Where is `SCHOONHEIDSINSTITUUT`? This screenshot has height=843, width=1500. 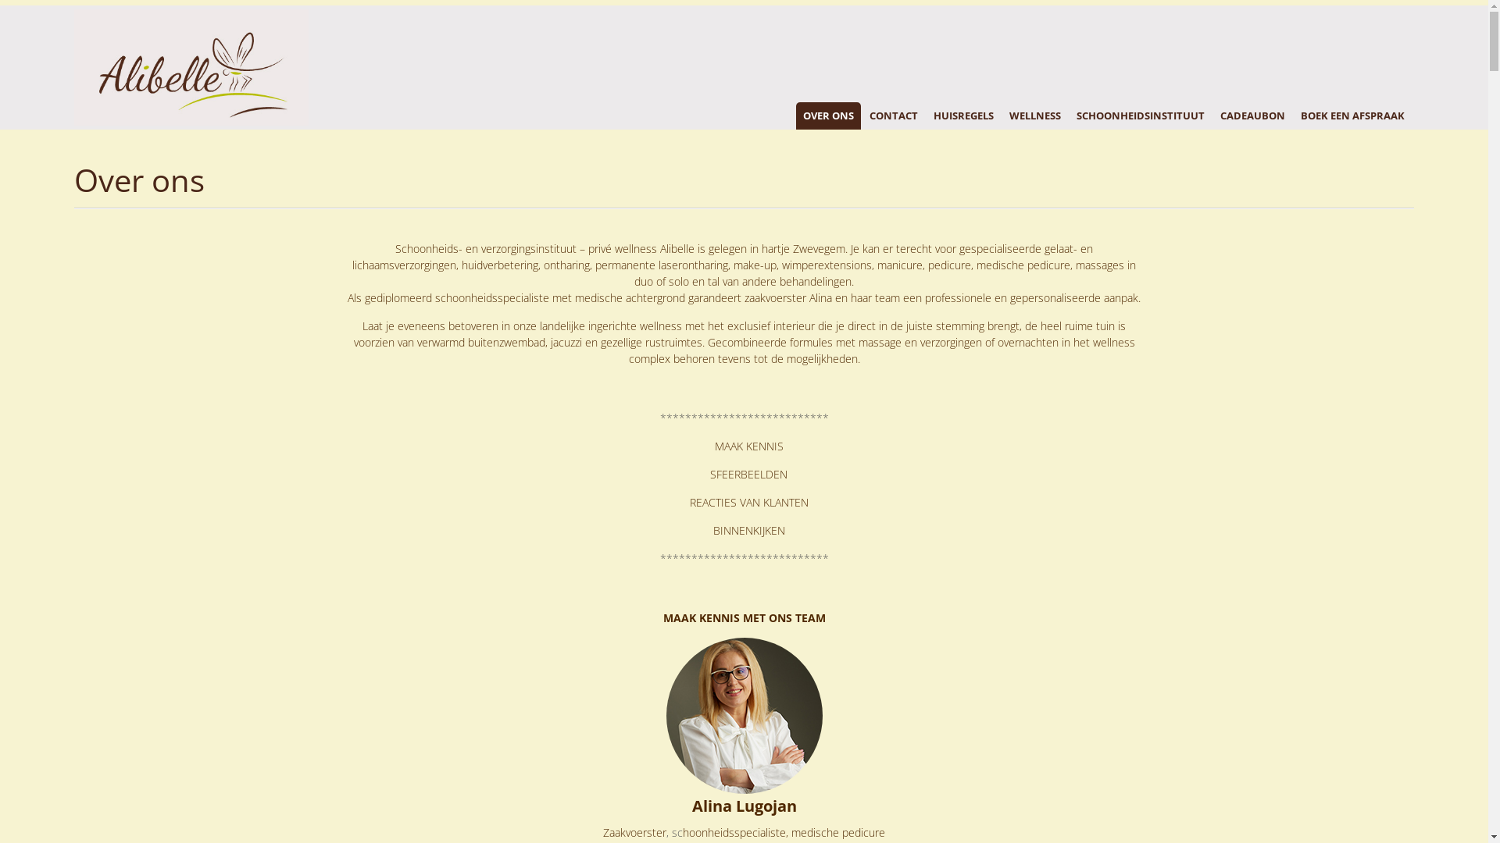
SCHOONHEIDSINSTITUUT is located at coordinates (1141, 116).